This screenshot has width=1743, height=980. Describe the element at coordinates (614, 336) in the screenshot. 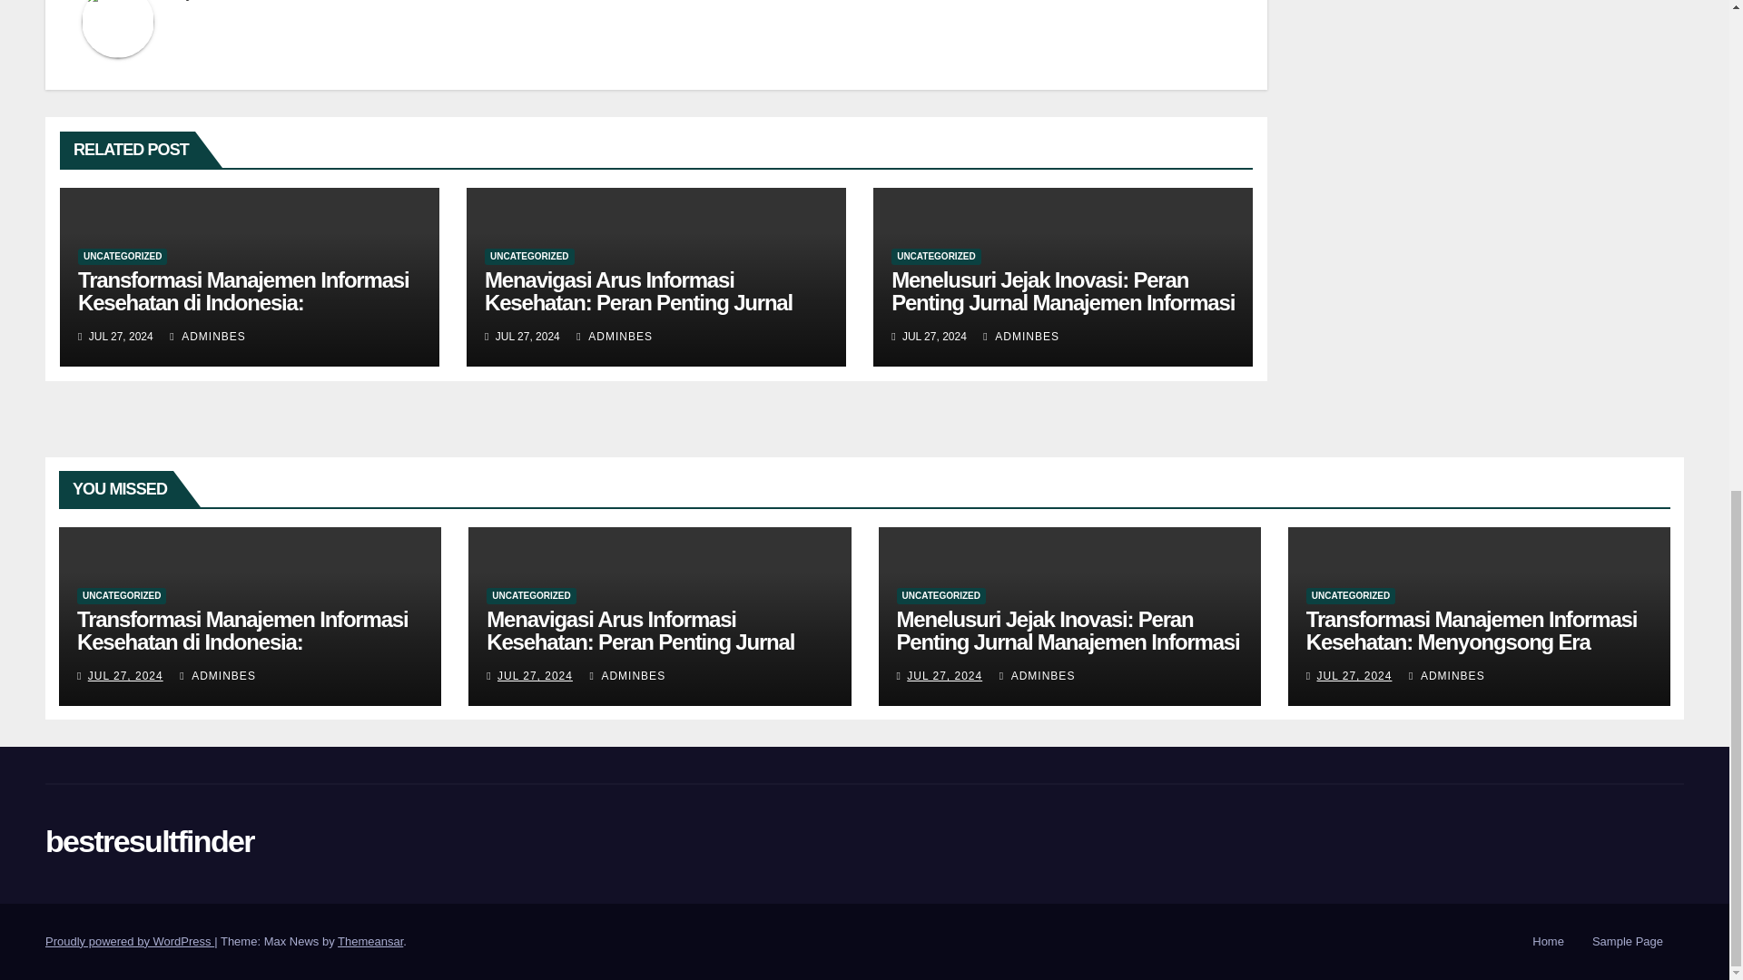

I see `ADMINBES` at that location.